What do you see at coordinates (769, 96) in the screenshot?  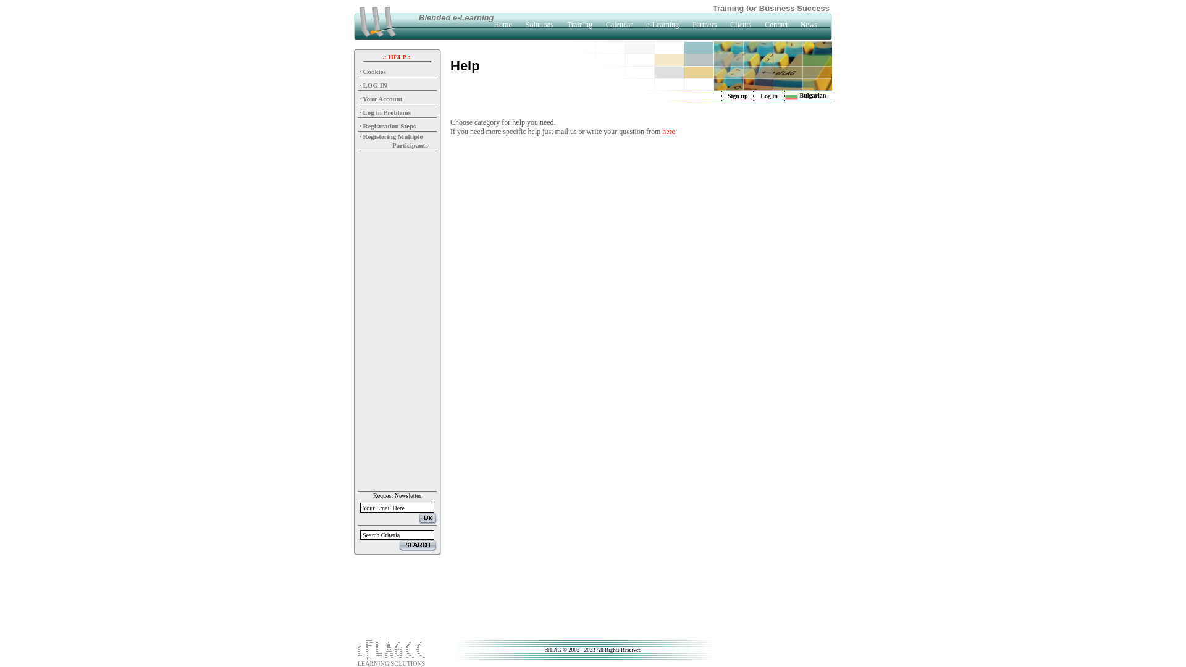 I see `Log in` at bounding box center [769, 96].